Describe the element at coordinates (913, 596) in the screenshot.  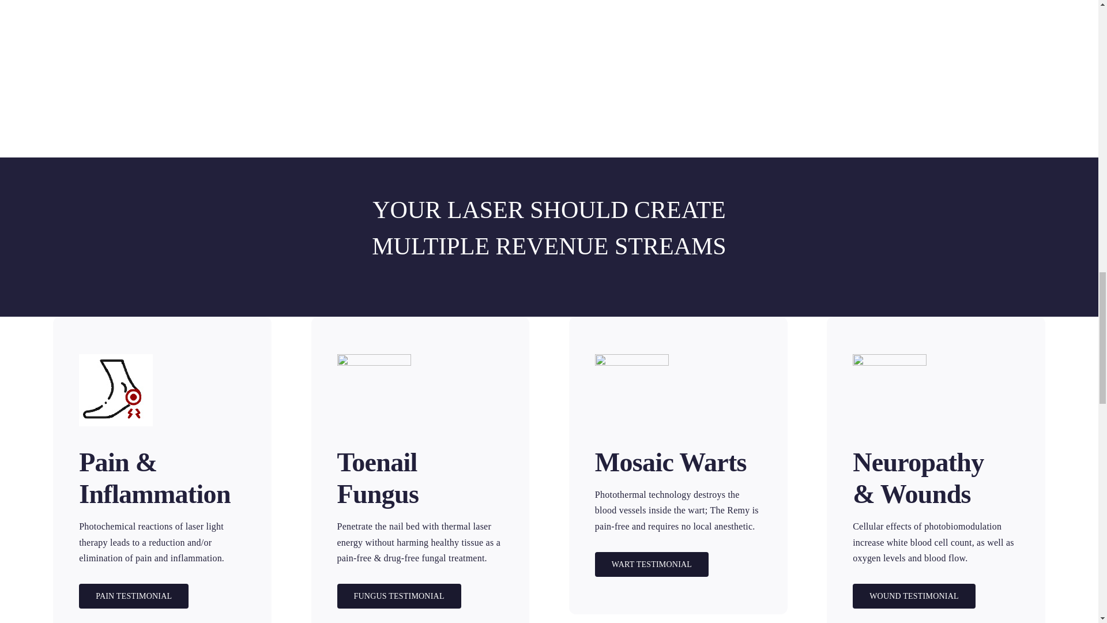
I see `WOUND TESTIMONIAL` at that location.